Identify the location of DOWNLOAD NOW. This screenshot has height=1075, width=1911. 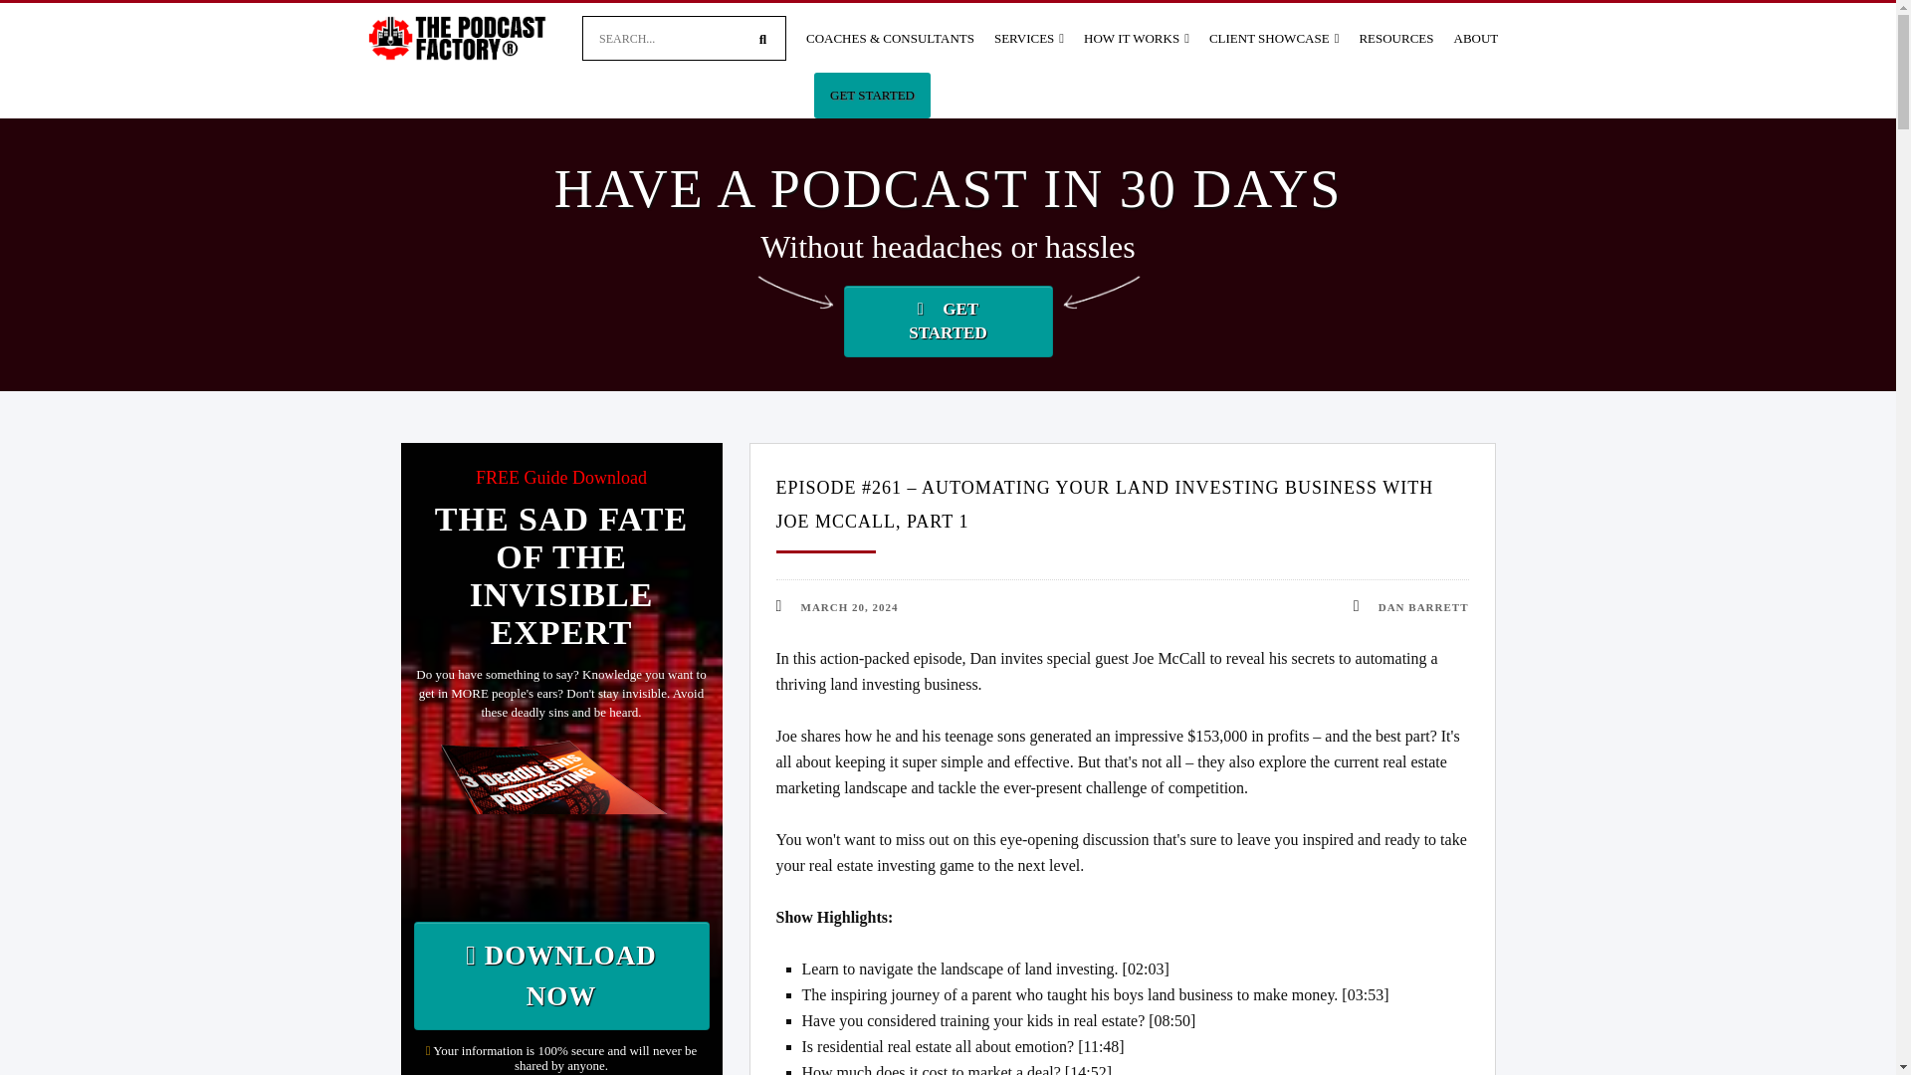
(561, 975).